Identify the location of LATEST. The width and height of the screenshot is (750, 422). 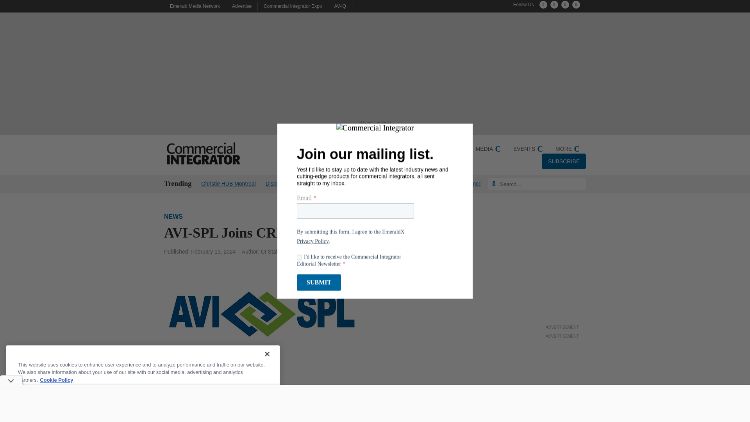
(312, 148).